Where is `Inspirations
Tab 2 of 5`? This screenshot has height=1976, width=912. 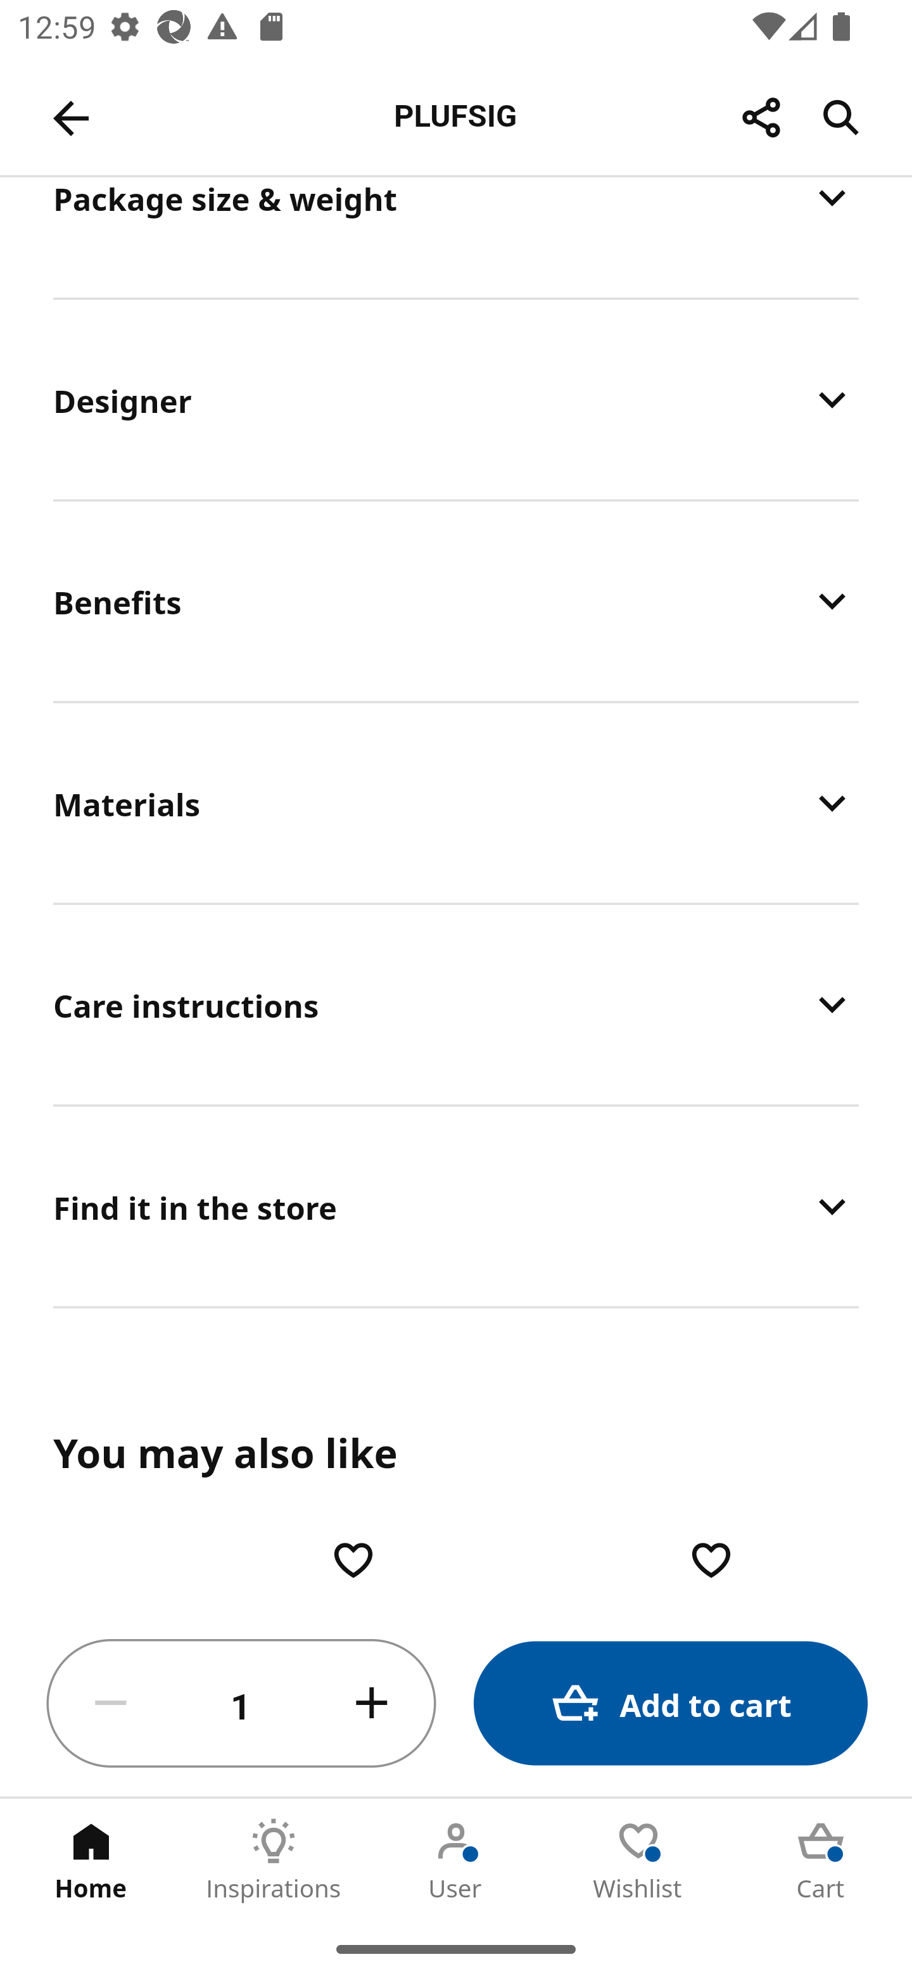
Inspirations
Tab 2 of 5 is located at coordinates (274, 1860).